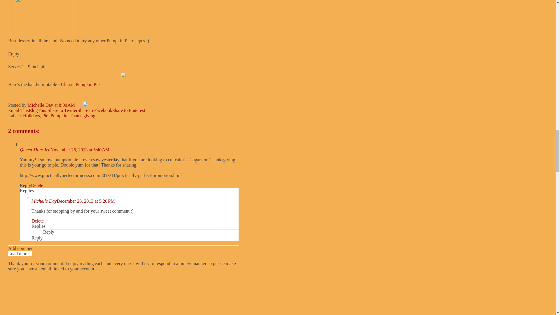 Image resolution: width=560 pixels, height=315 pixels. What do you see at coordinates (67, 105) in the screenshot?
I see `permanent link` at bounding box center [67, 105].